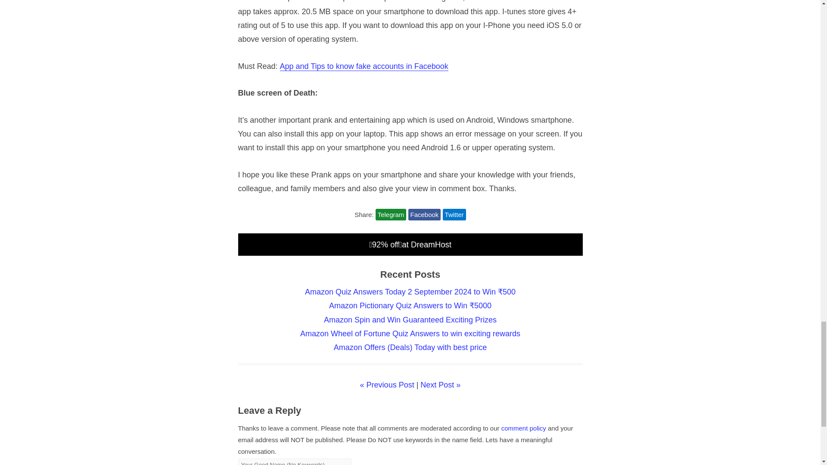 The image size is (827, 465). Describe the element at coordinates (391, 214) in the screenshot. I see `Share on Telegram` at that location.